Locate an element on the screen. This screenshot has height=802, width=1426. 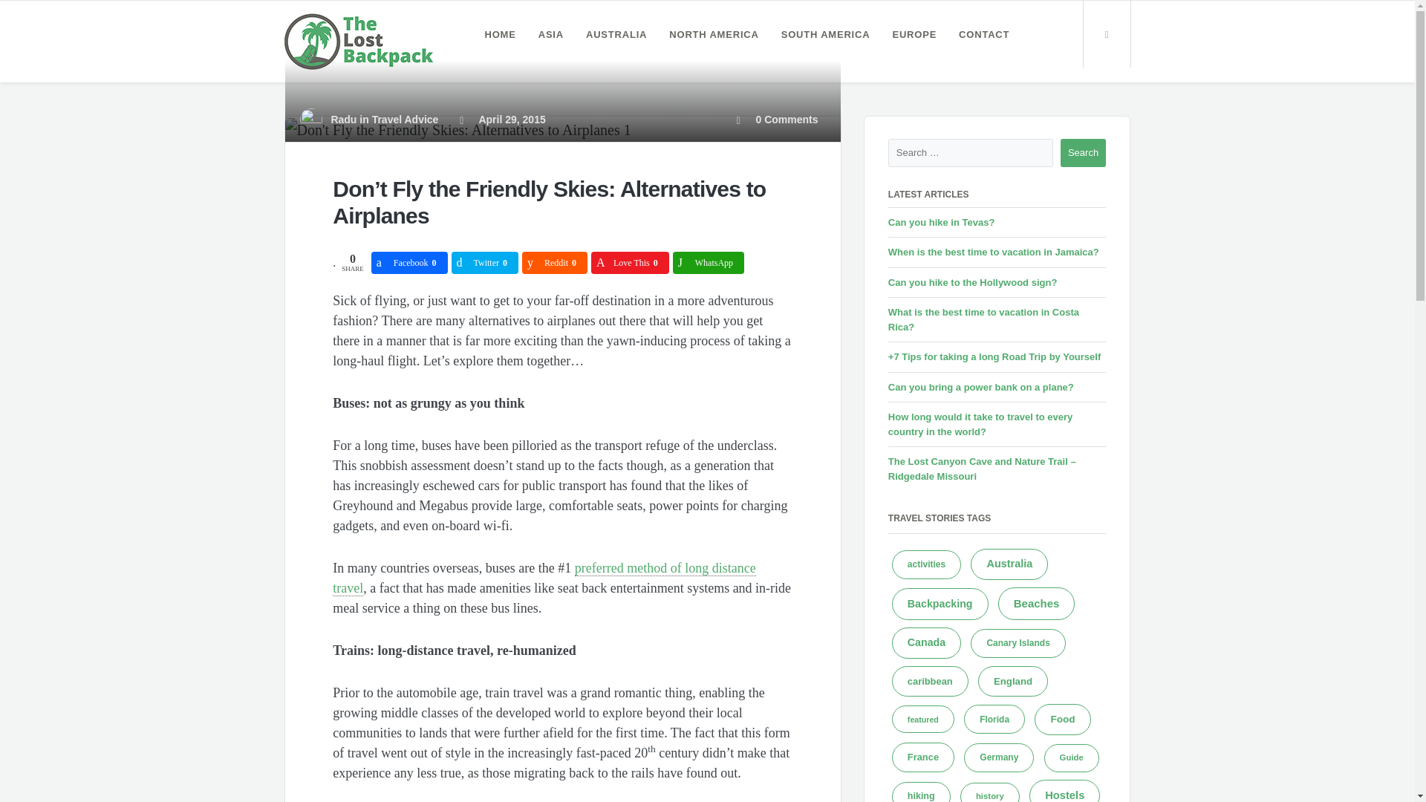
Love This0 is located at coordinates (630, 263).